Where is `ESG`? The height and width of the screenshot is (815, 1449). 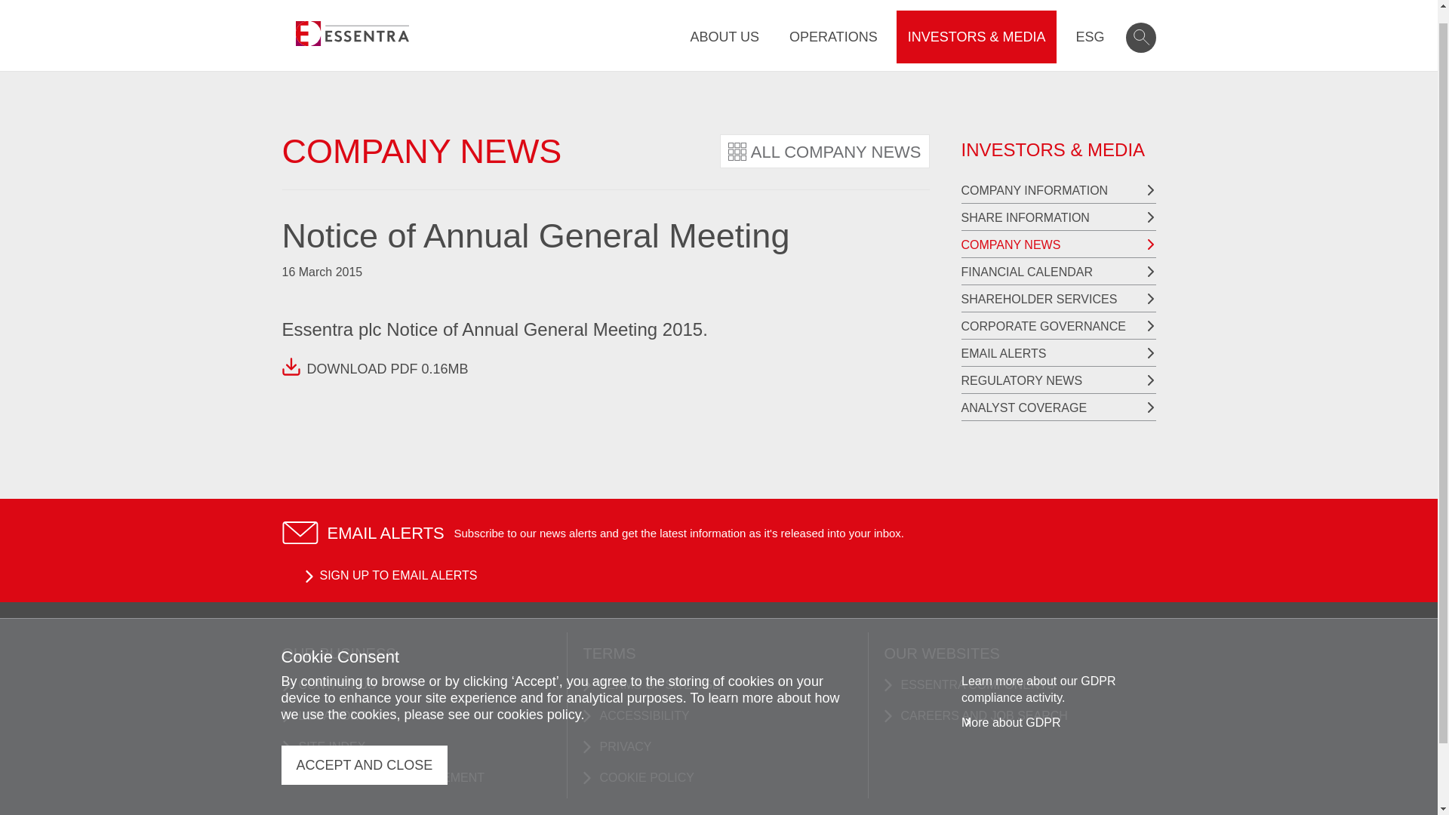
ESG is located at coordinates (1090, 24).